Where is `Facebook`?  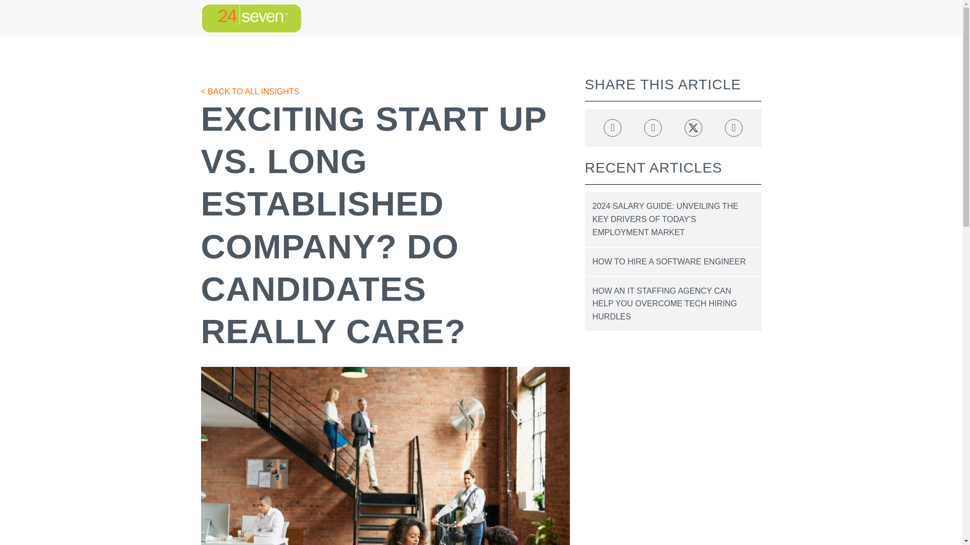 Facebook is located at coordinates (612, 128).